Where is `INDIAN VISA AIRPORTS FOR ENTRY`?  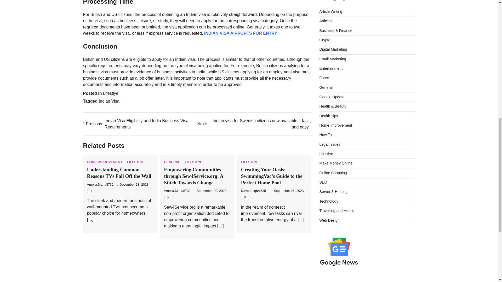 INDIAN VISA AIRPORTS FOR ENTRY is located at coordinates (241, 33).